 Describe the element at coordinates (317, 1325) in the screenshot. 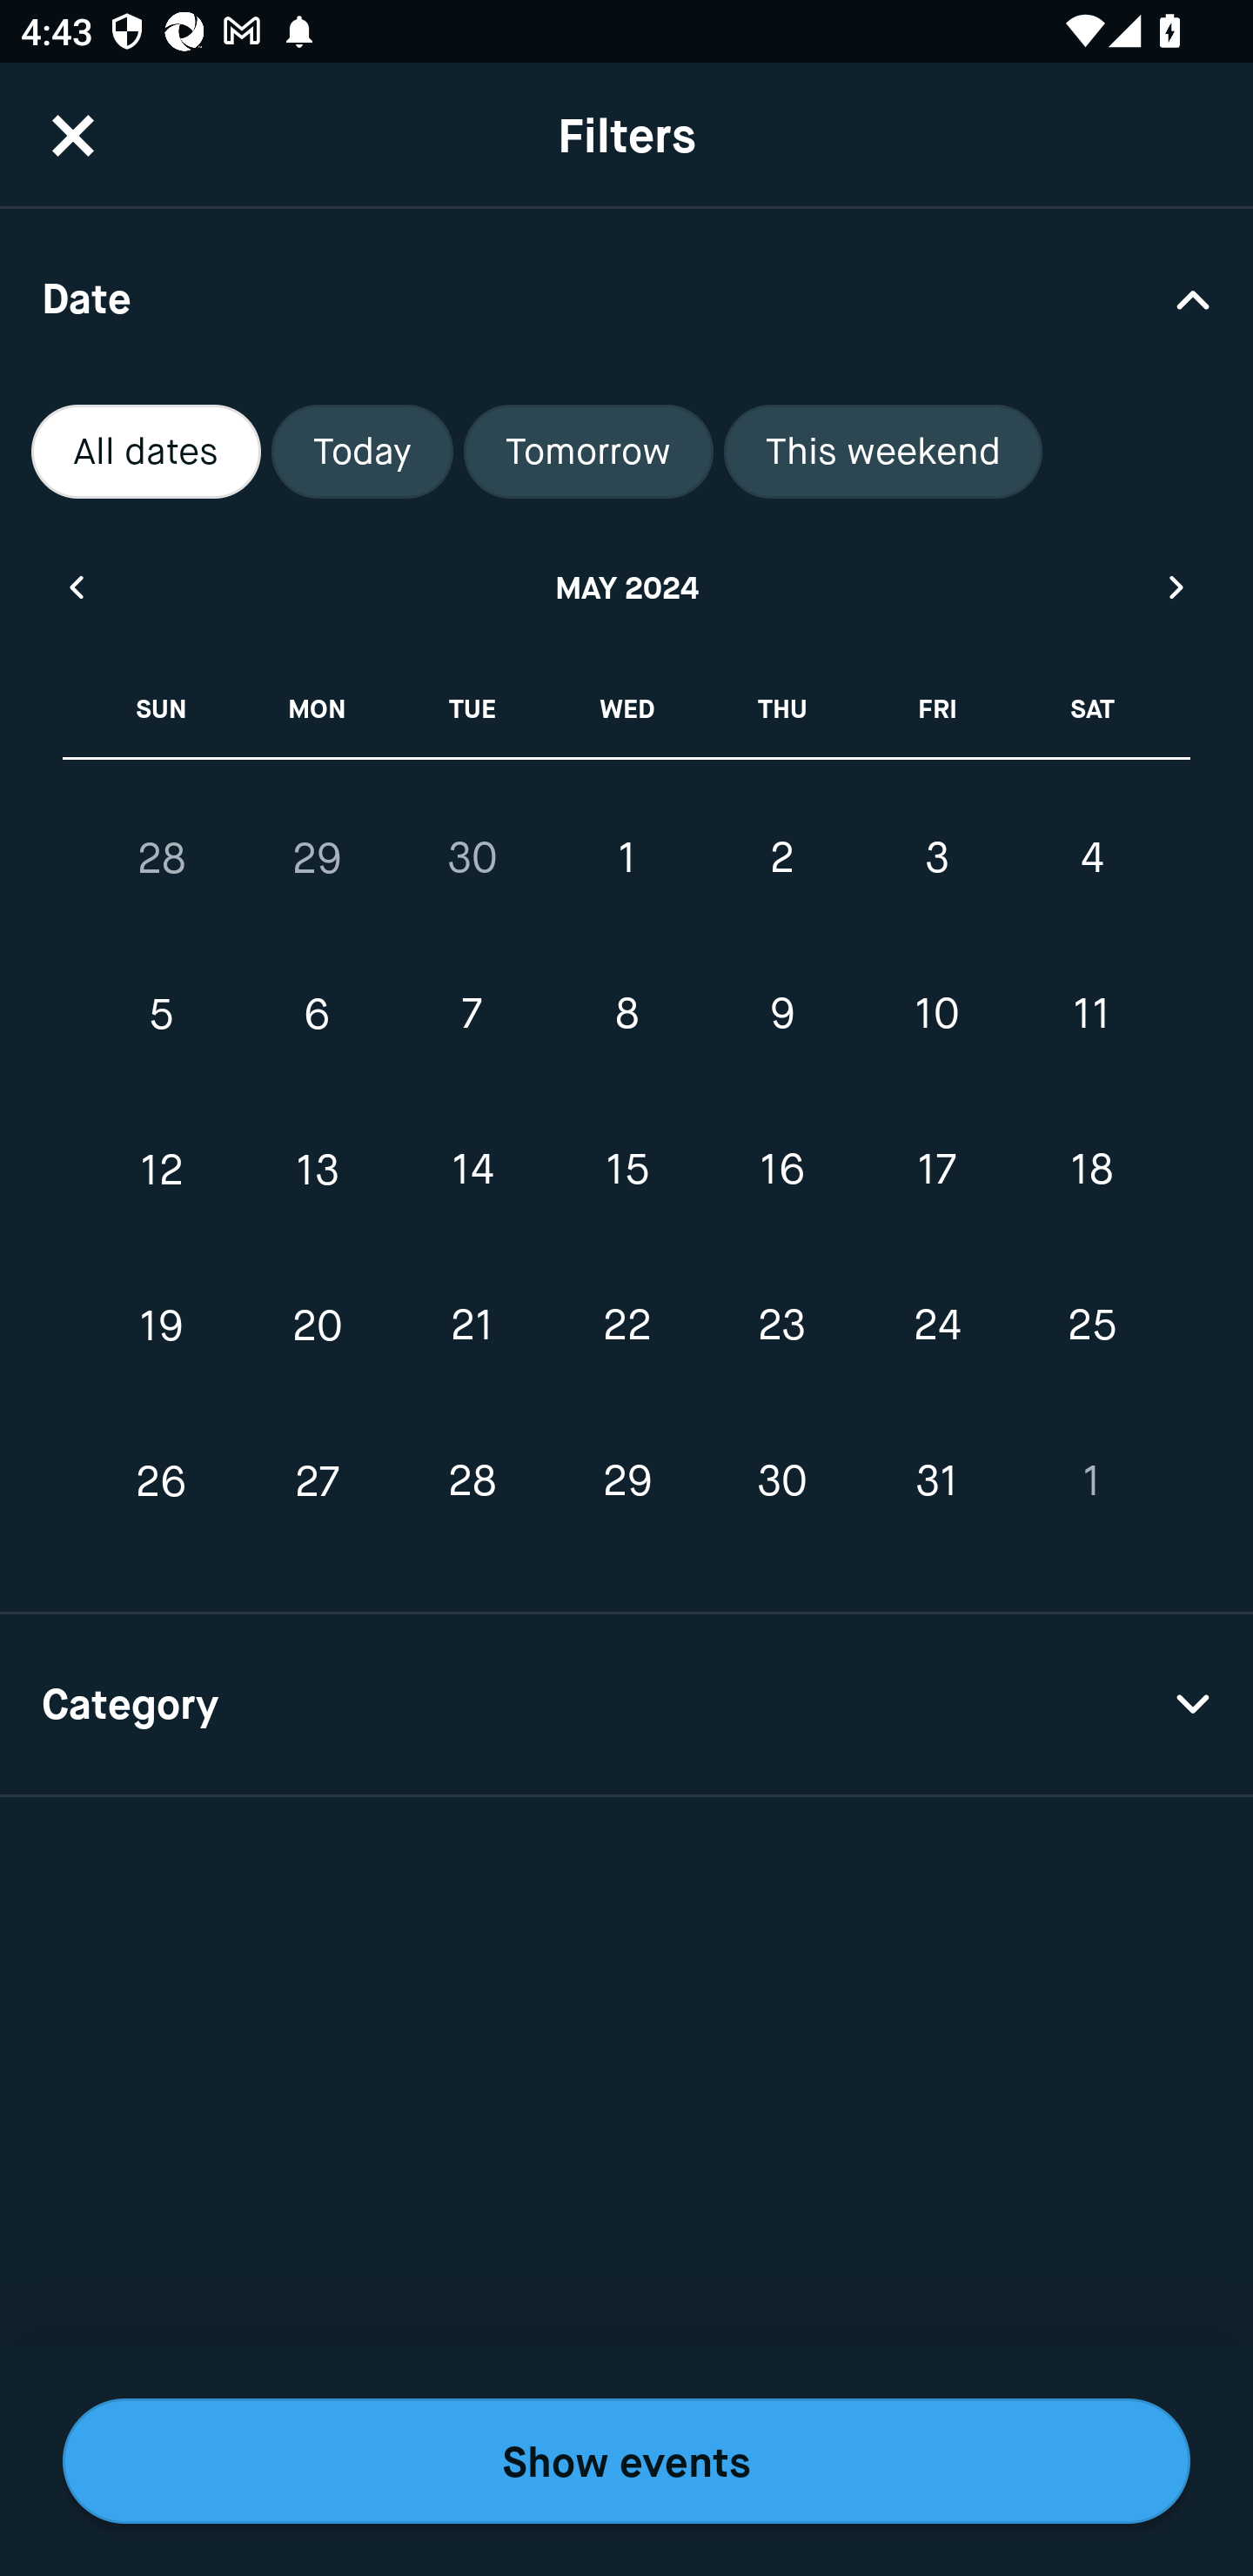

I see `20` at that location.